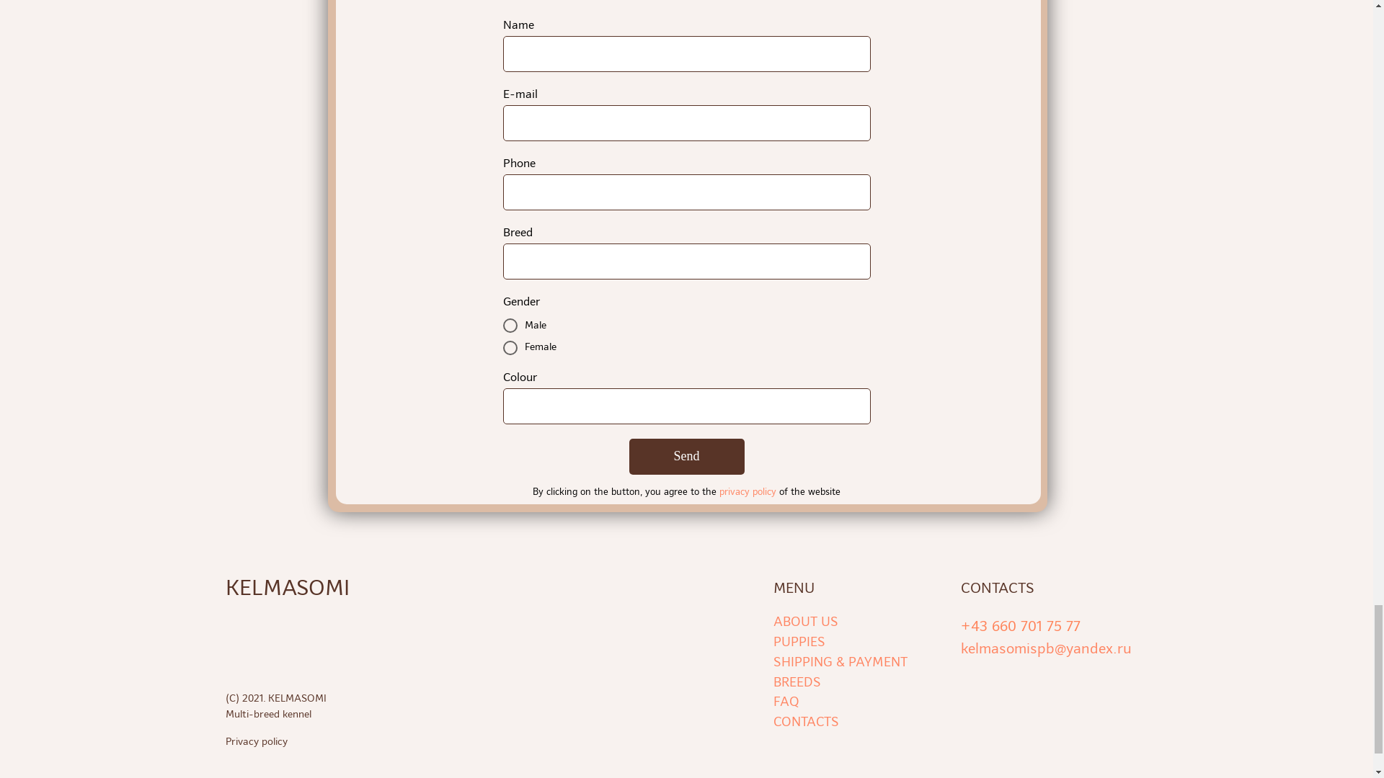  What do you see at coordinates (804, 621) in the screenshot?
I see `ABOUT US` at bounding box center [804, 621].